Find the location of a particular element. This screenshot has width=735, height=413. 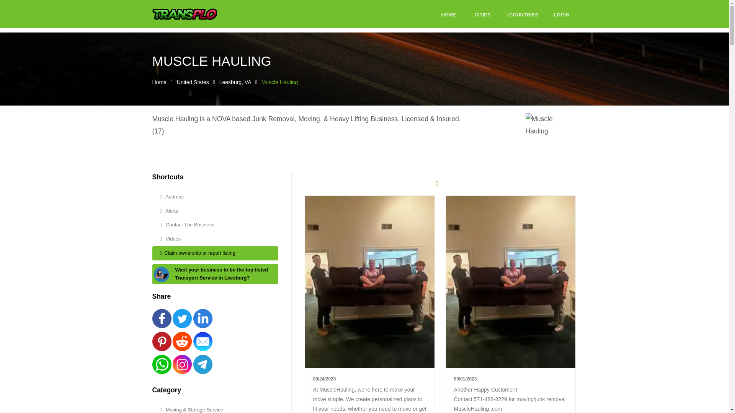

Videos is located at coordinates (215, 239).